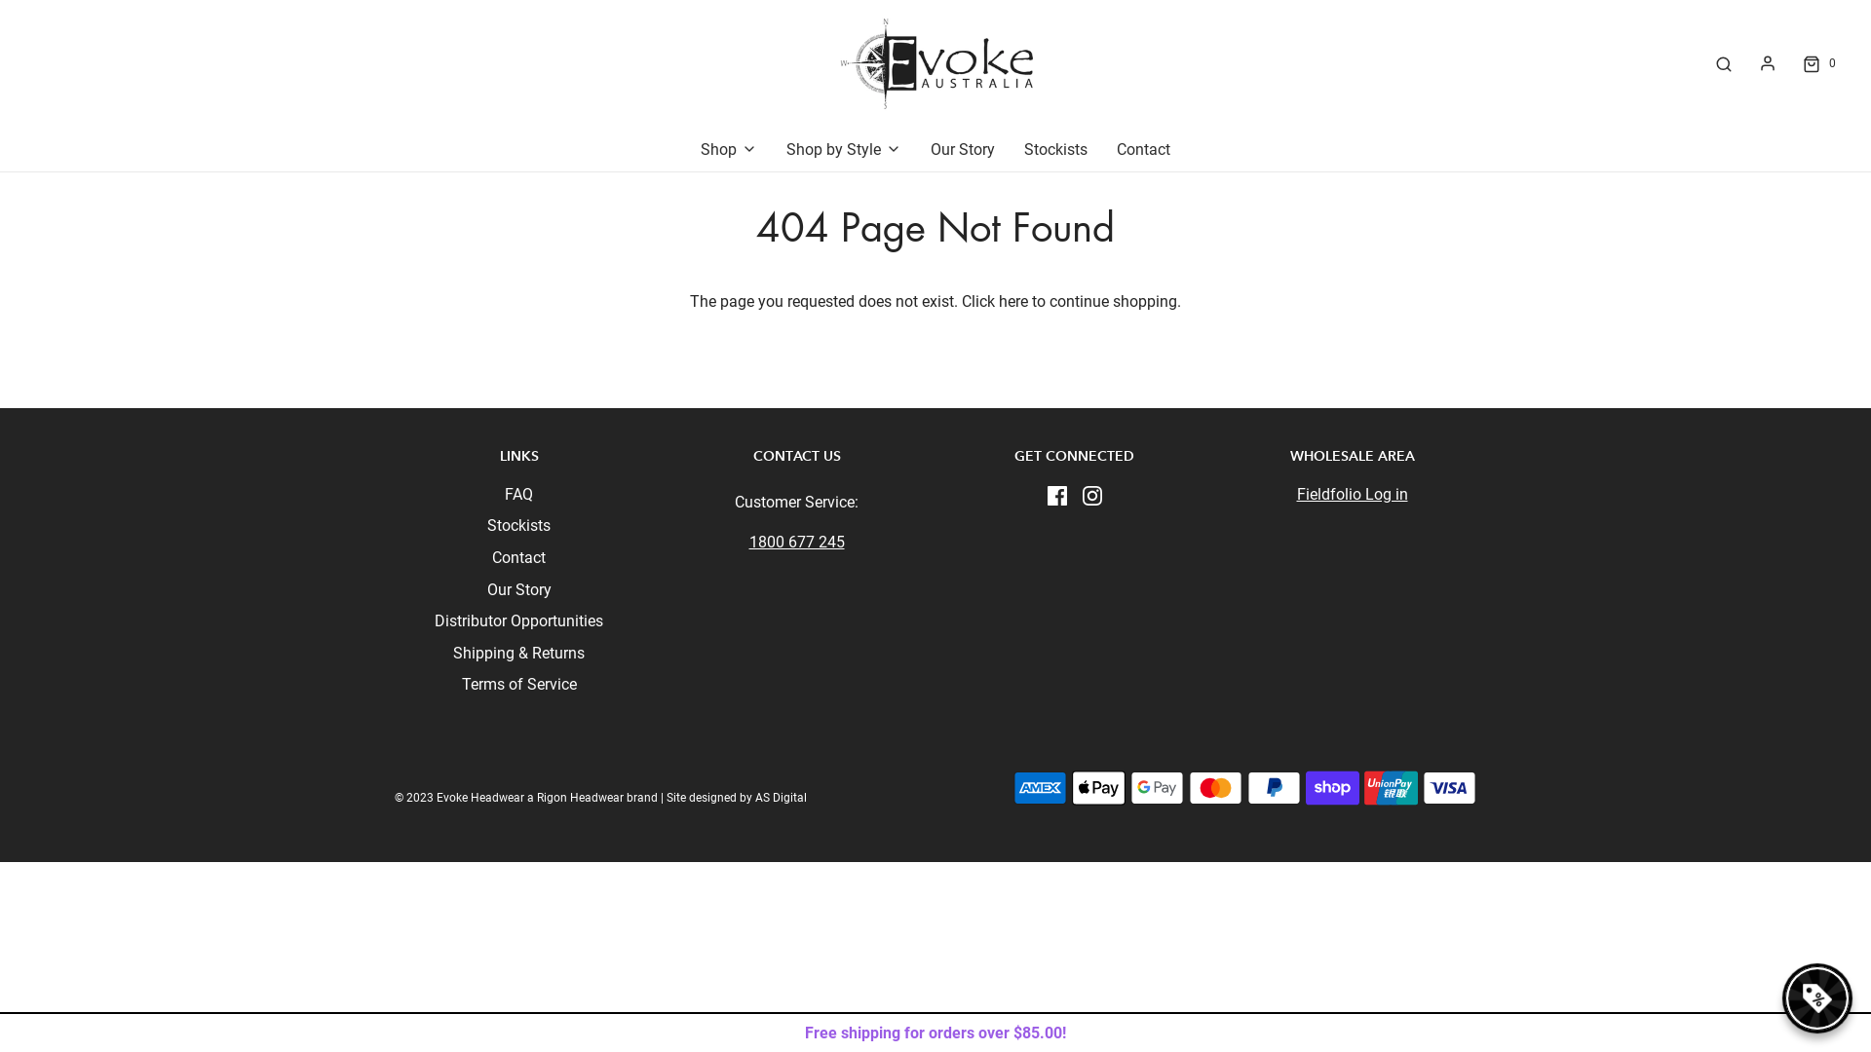 This screenshot has height=1052, width=1871. What do you see at coordinates (782, 798) in the screenshot?
I see `AS Digital` at bounding box center [782, 798].